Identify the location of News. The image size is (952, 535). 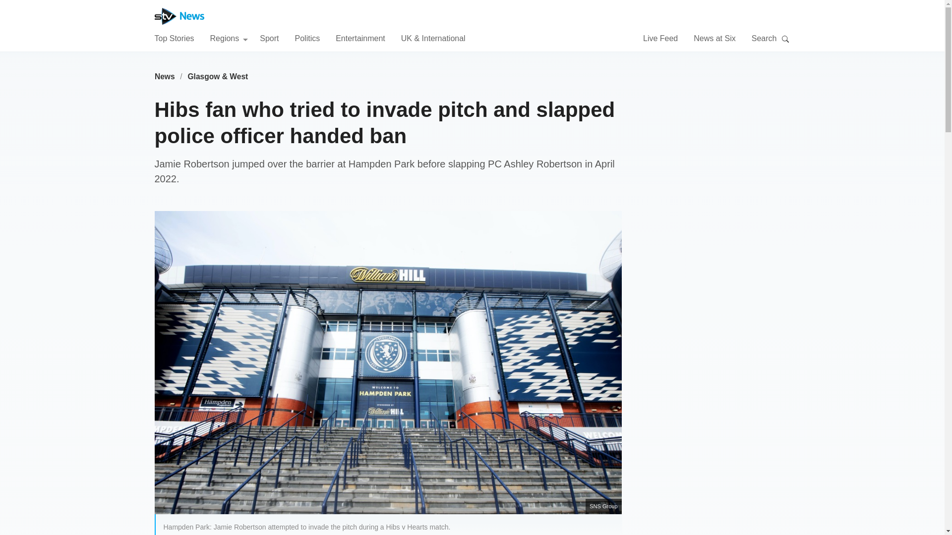
(165, 76).